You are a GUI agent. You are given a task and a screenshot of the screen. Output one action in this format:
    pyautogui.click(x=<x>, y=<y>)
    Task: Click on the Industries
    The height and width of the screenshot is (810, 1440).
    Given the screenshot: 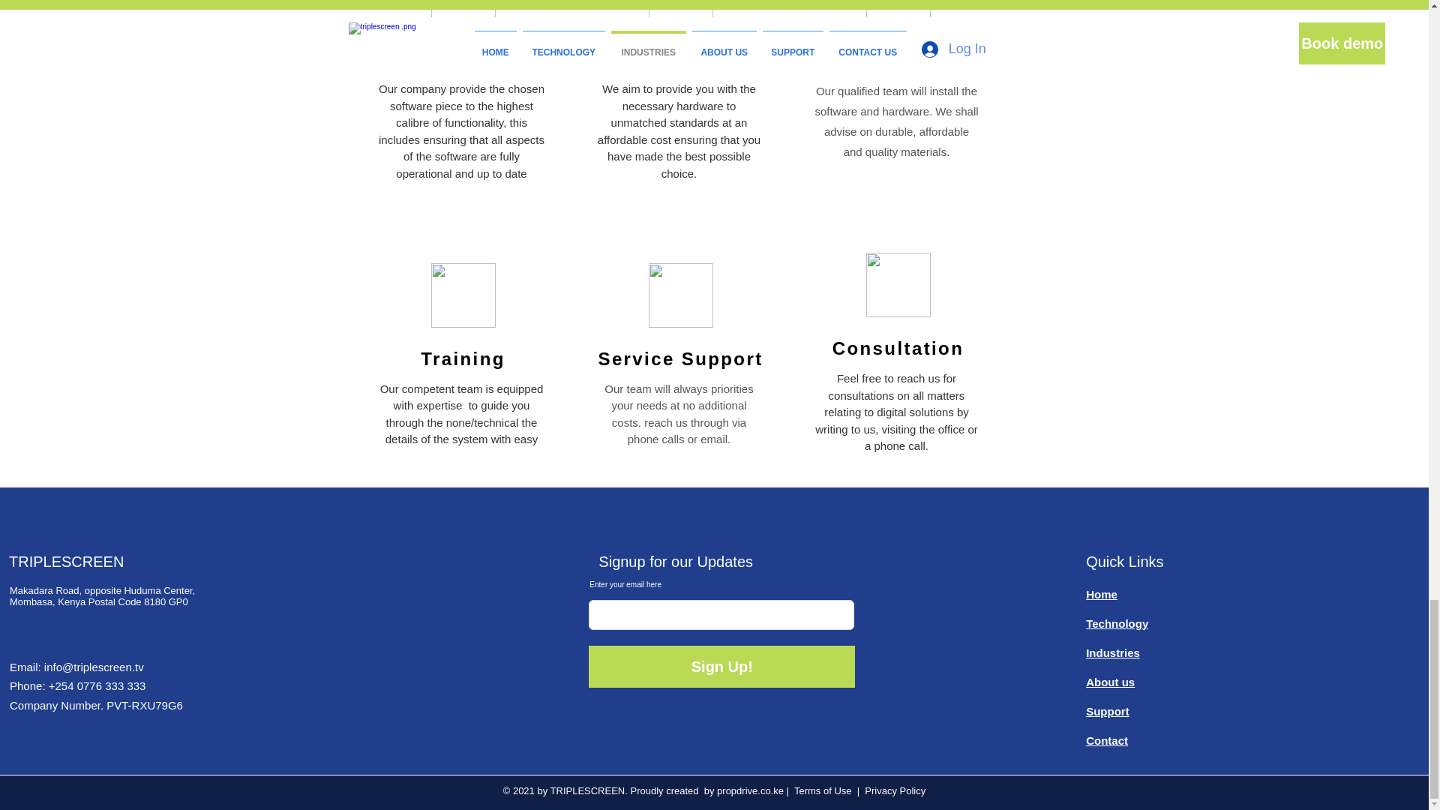 What is the action you would take?
    pyautogui.click(x=1113, y=652)
    